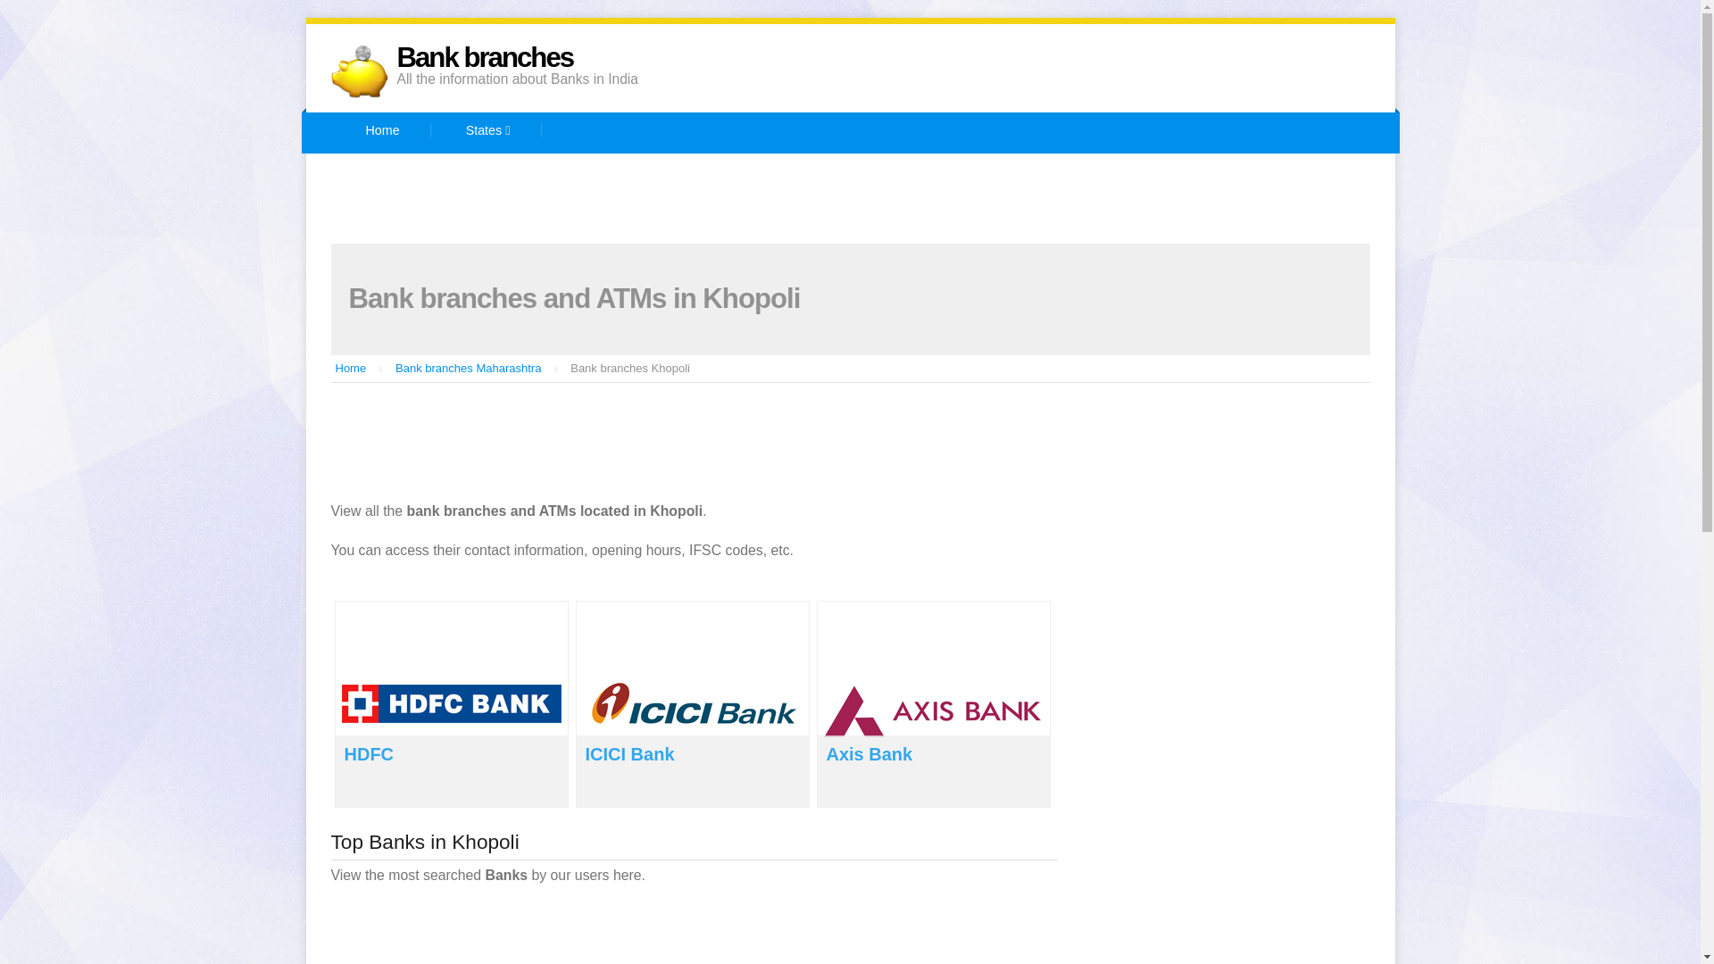 The width and height of the screenshot is (1714, 964). Describe the element at coordinates (382, 132) in the screenshot. I see `Home` at that location.